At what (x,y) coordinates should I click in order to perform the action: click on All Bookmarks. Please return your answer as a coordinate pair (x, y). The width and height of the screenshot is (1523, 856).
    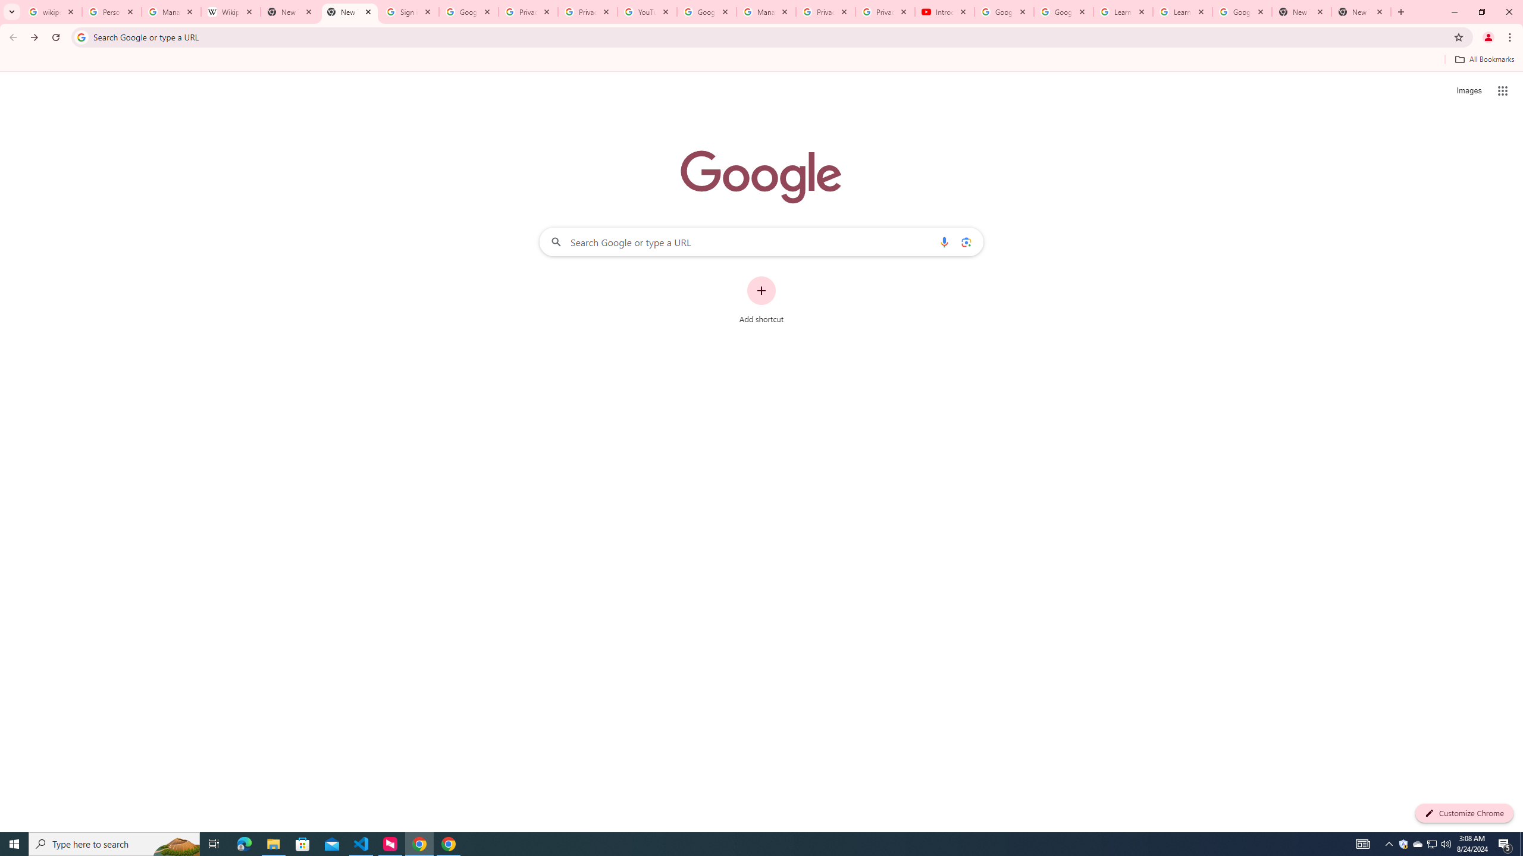
    Looking at the image, I should click on (1484, 59).